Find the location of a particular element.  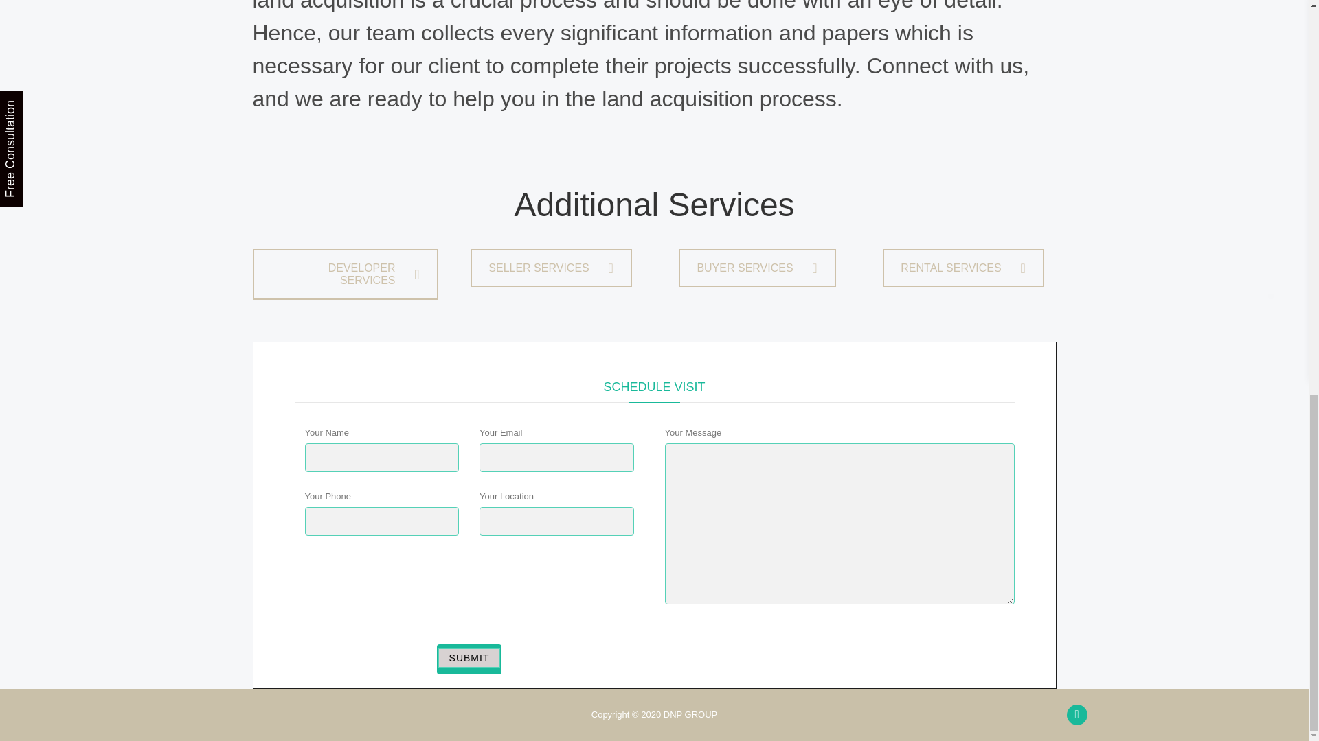

SELLER SERVICES is located at coordinates (551, 268).